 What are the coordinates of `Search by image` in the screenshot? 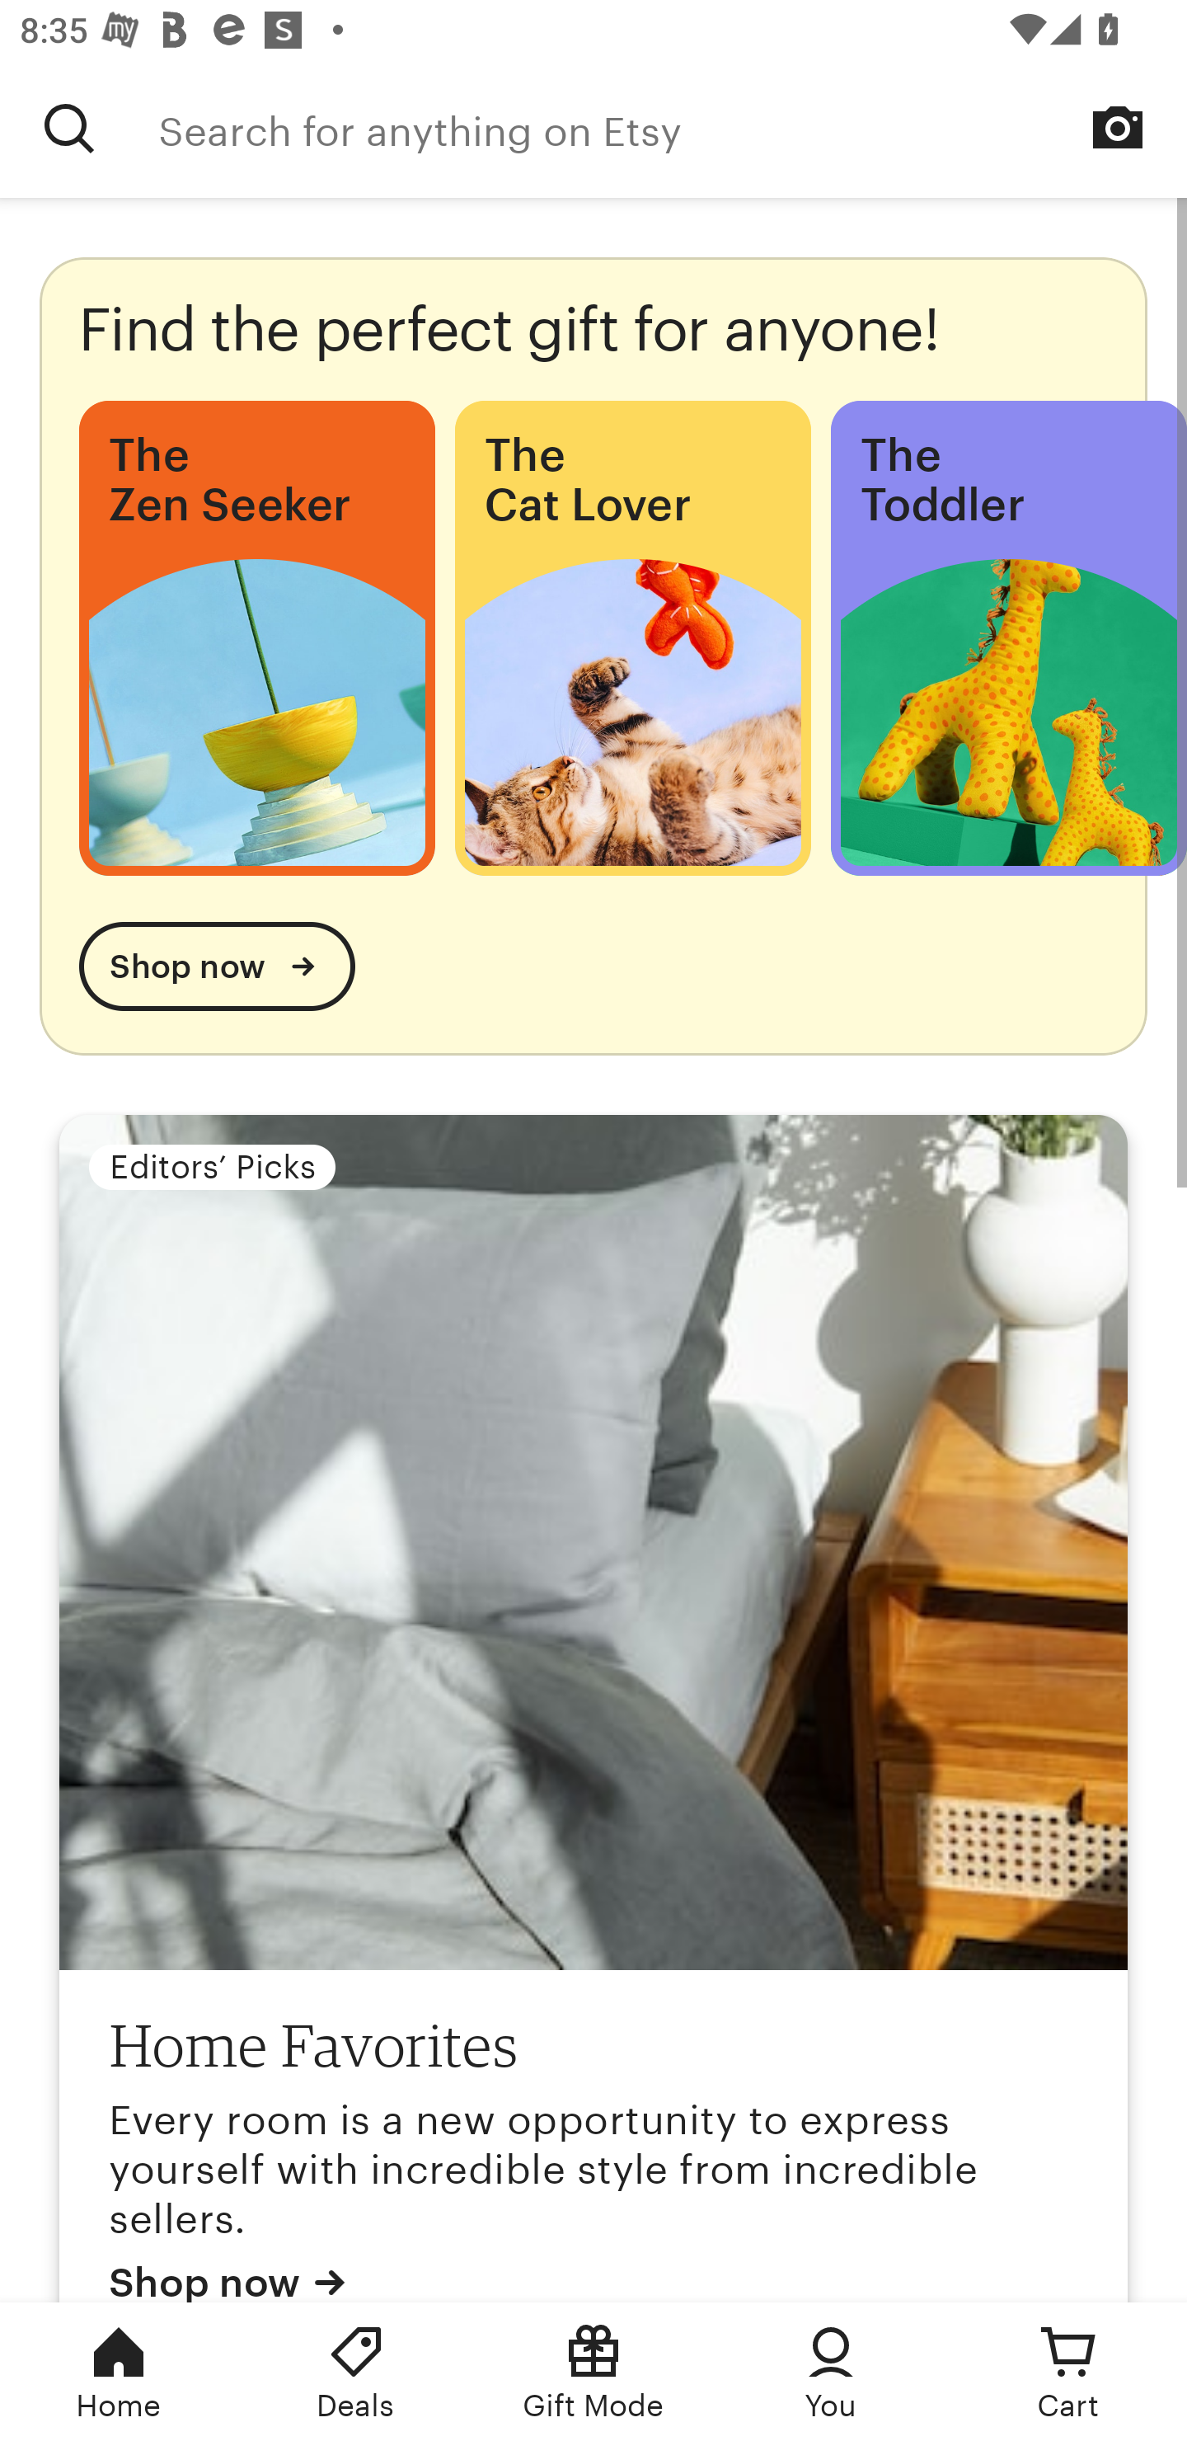 It's located at (1118, 127).